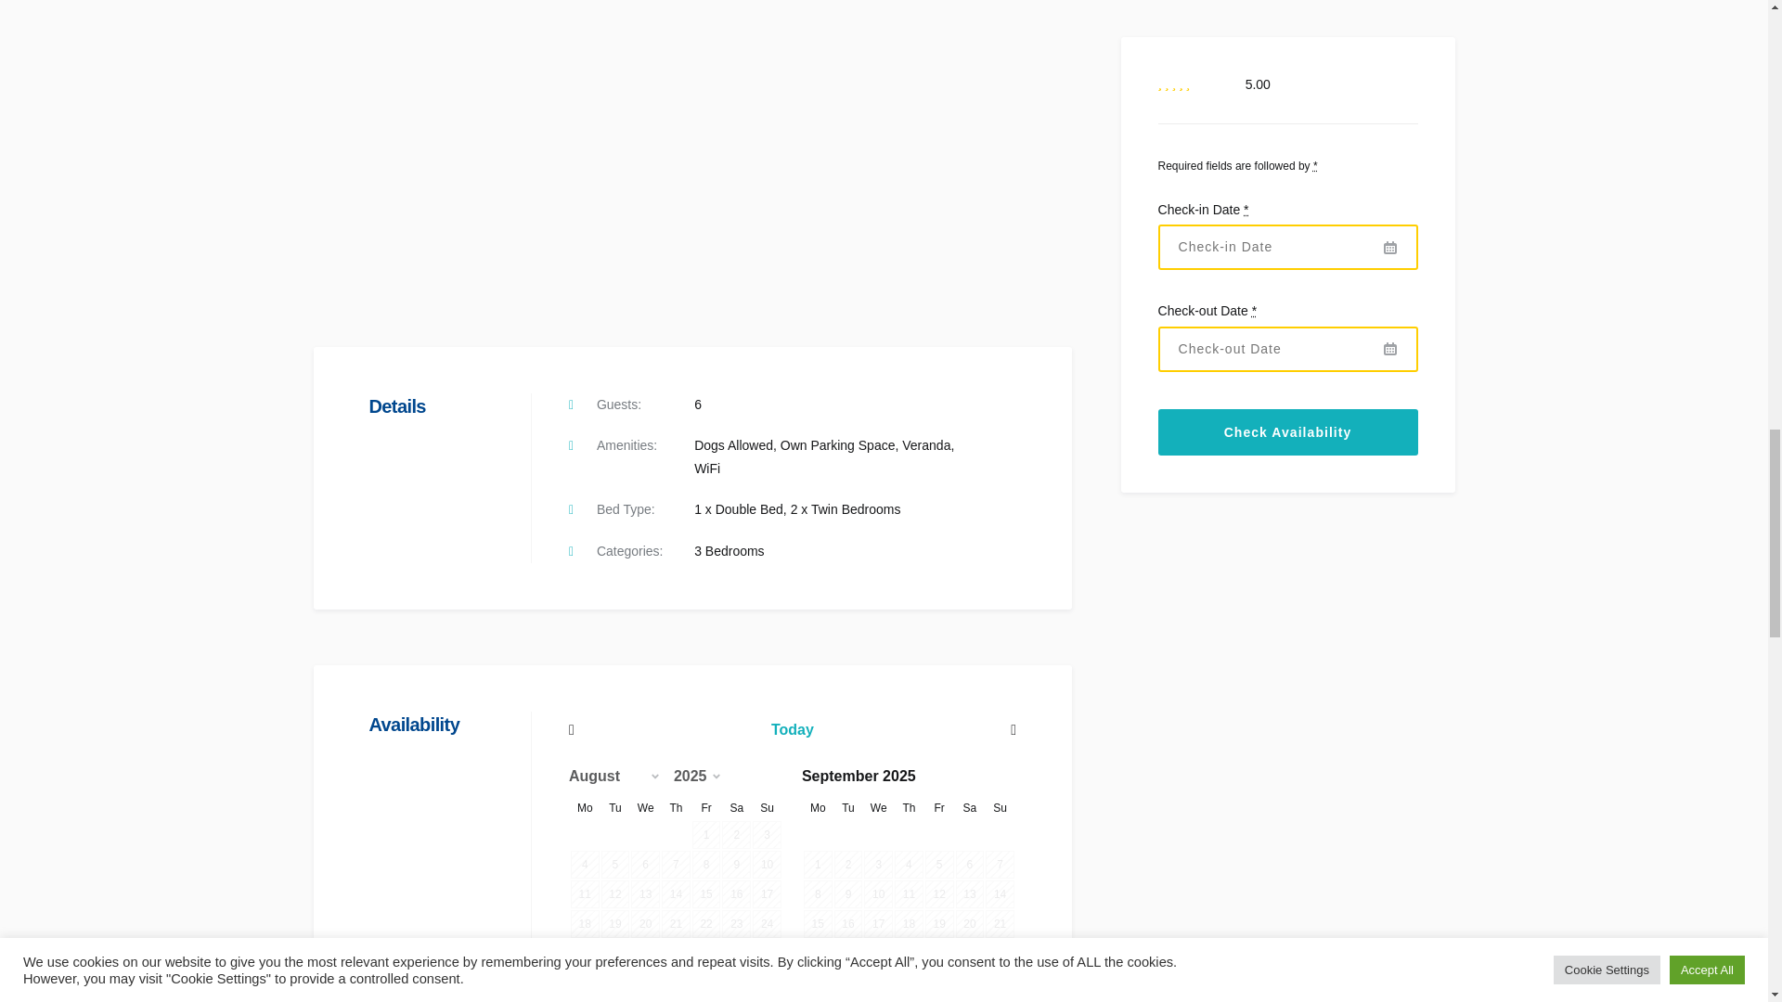 The image size is (1782, 1002). I want to click on Sunday, so click(767, 807).